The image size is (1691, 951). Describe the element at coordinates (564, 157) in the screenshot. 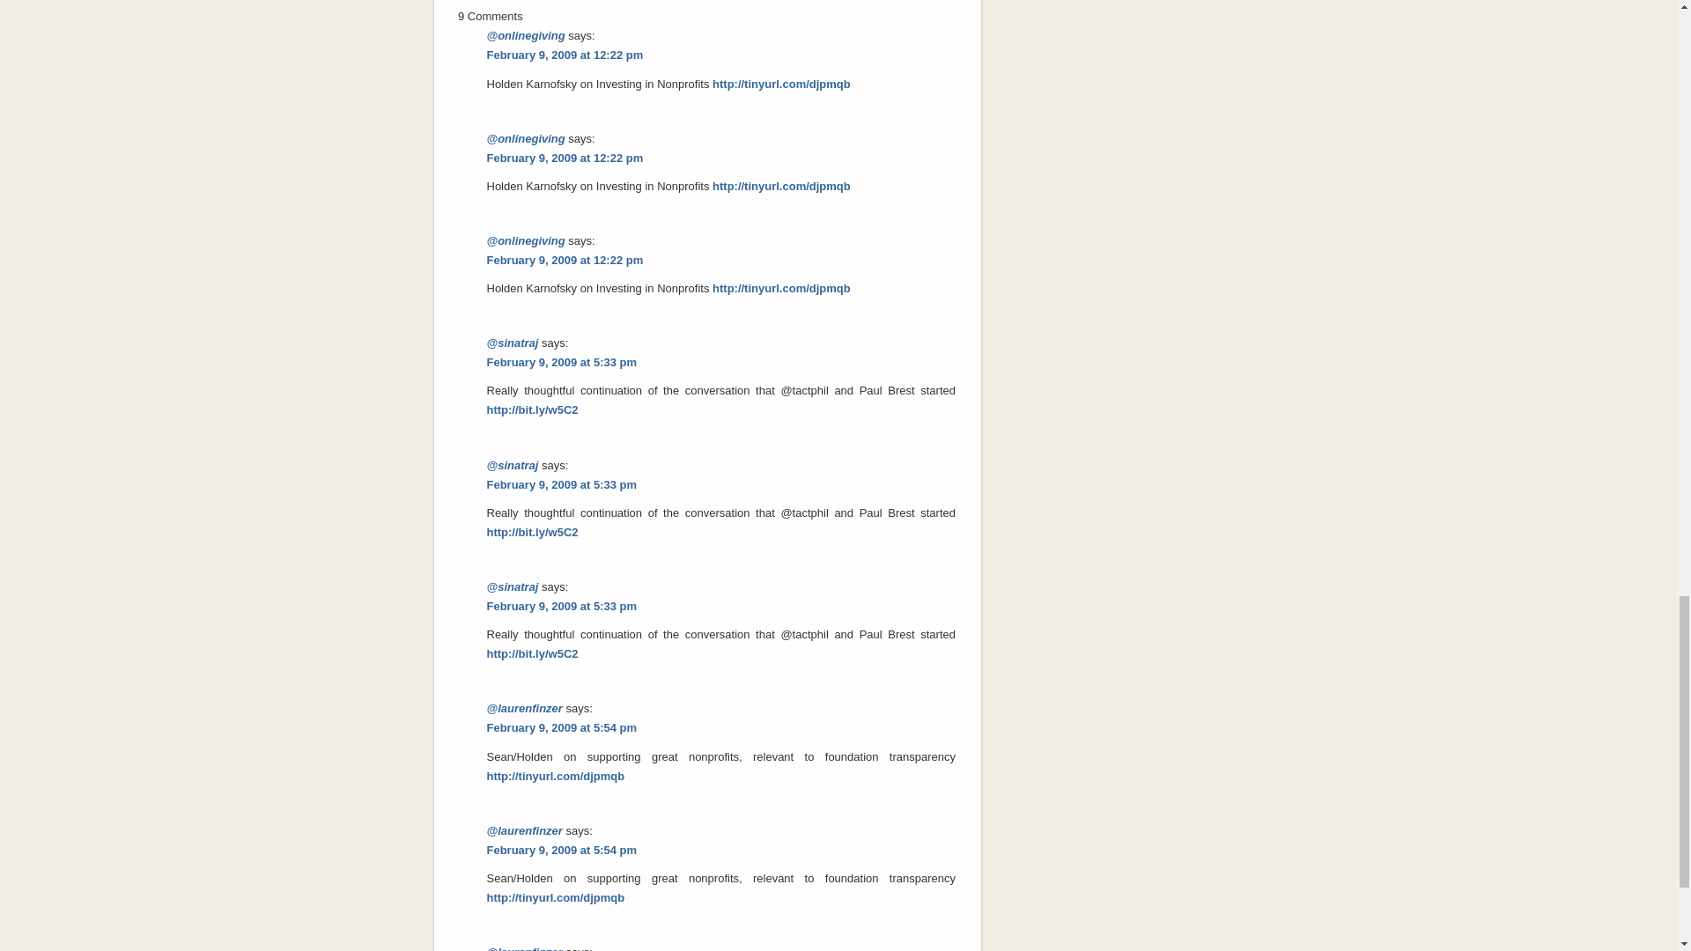

I see `February 9, 2009 at 12:22 pm` at that location.